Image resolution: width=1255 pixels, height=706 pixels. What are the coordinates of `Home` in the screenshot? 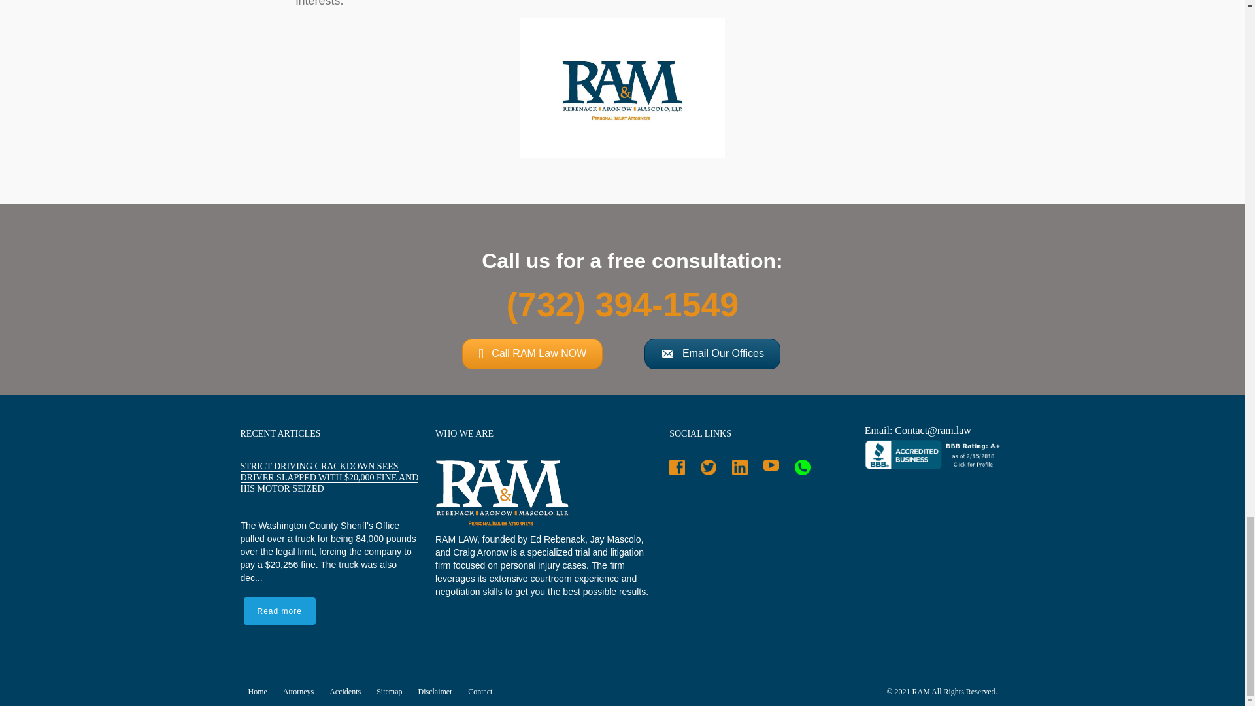 It's located at (261, 692).